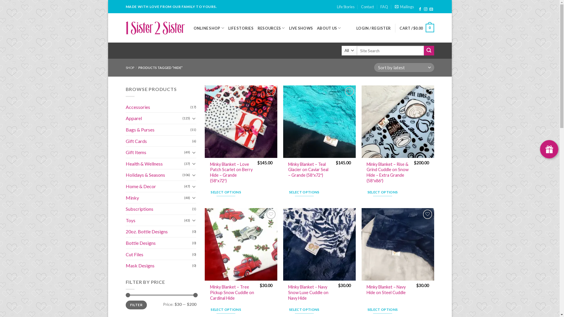 This screenshot has width=564, height=317. What do you see at coordinates (155, 164) in the screenshot?
I see `Health & Wellness` at bounding box center [155, 164].